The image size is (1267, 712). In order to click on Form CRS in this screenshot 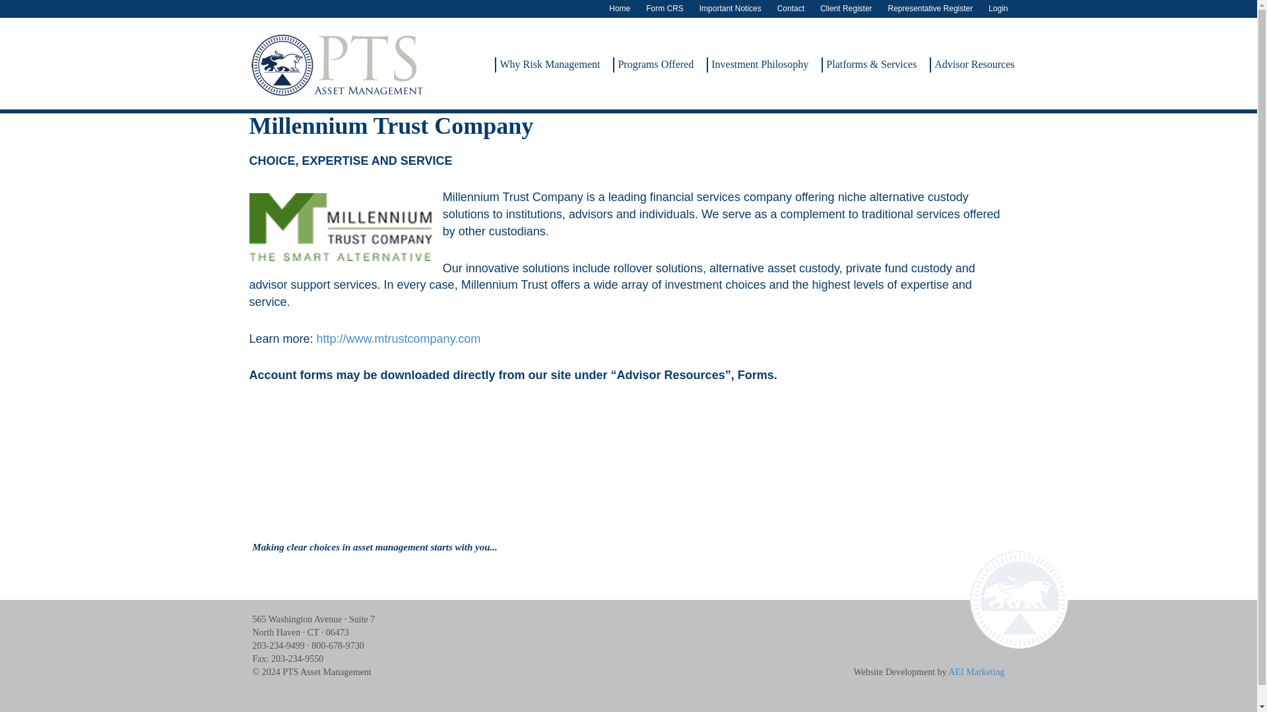, I will do `click(665, 9)`.